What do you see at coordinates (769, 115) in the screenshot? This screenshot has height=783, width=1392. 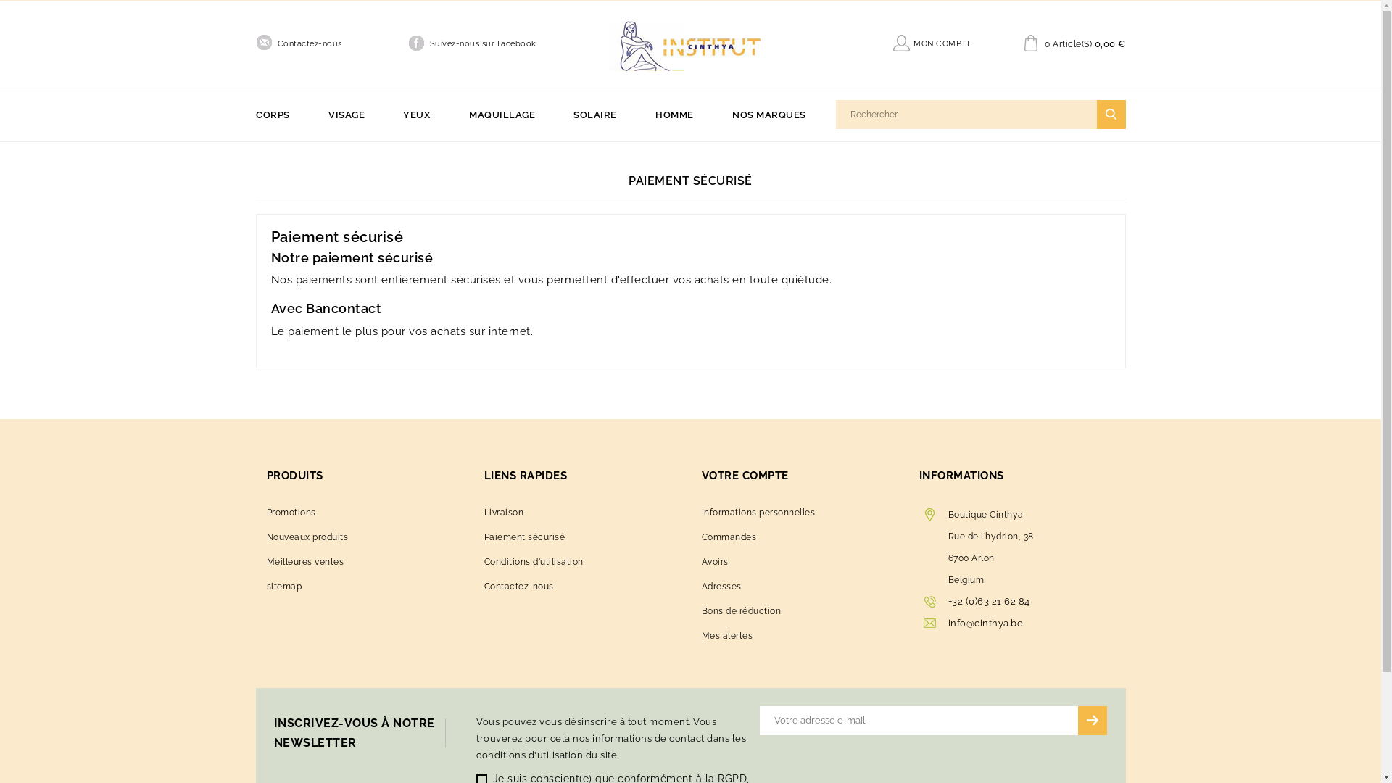 I see `NOS MARQUES` at bounding box center [769, 115].